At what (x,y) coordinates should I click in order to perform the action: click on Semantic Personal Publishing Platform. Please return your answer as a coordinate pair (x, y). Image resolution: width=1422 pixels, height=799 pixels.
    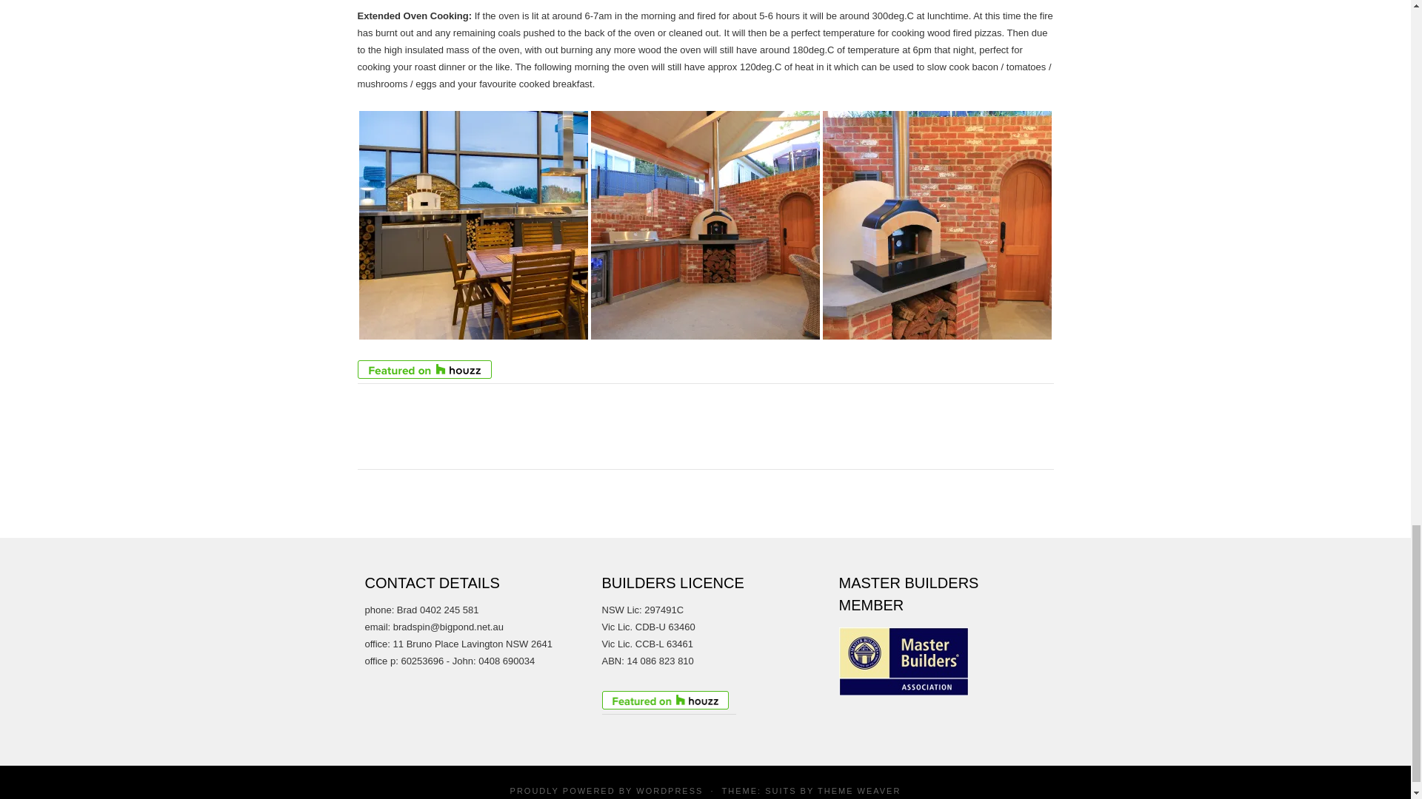
    Looking at the image, I should click on (669, 790).